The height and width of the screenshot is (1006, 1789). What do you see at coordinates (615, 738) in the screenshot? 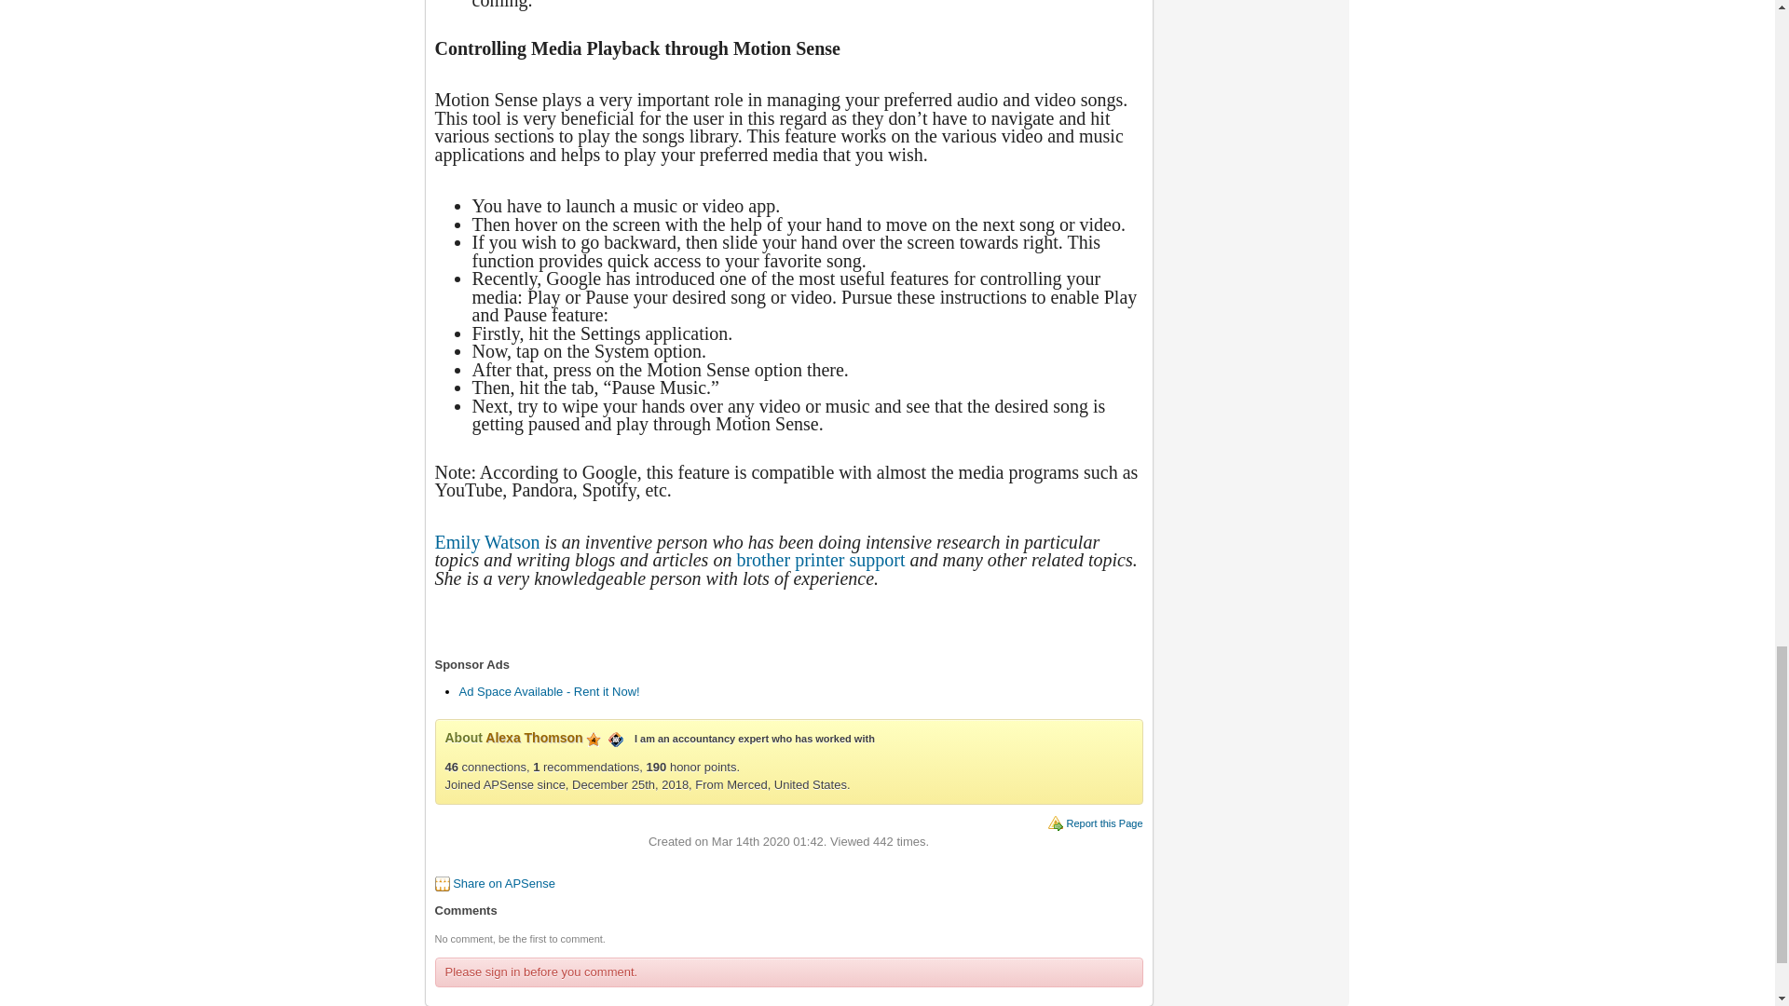
I see `View Business Center` at bounding box center [615, 738].